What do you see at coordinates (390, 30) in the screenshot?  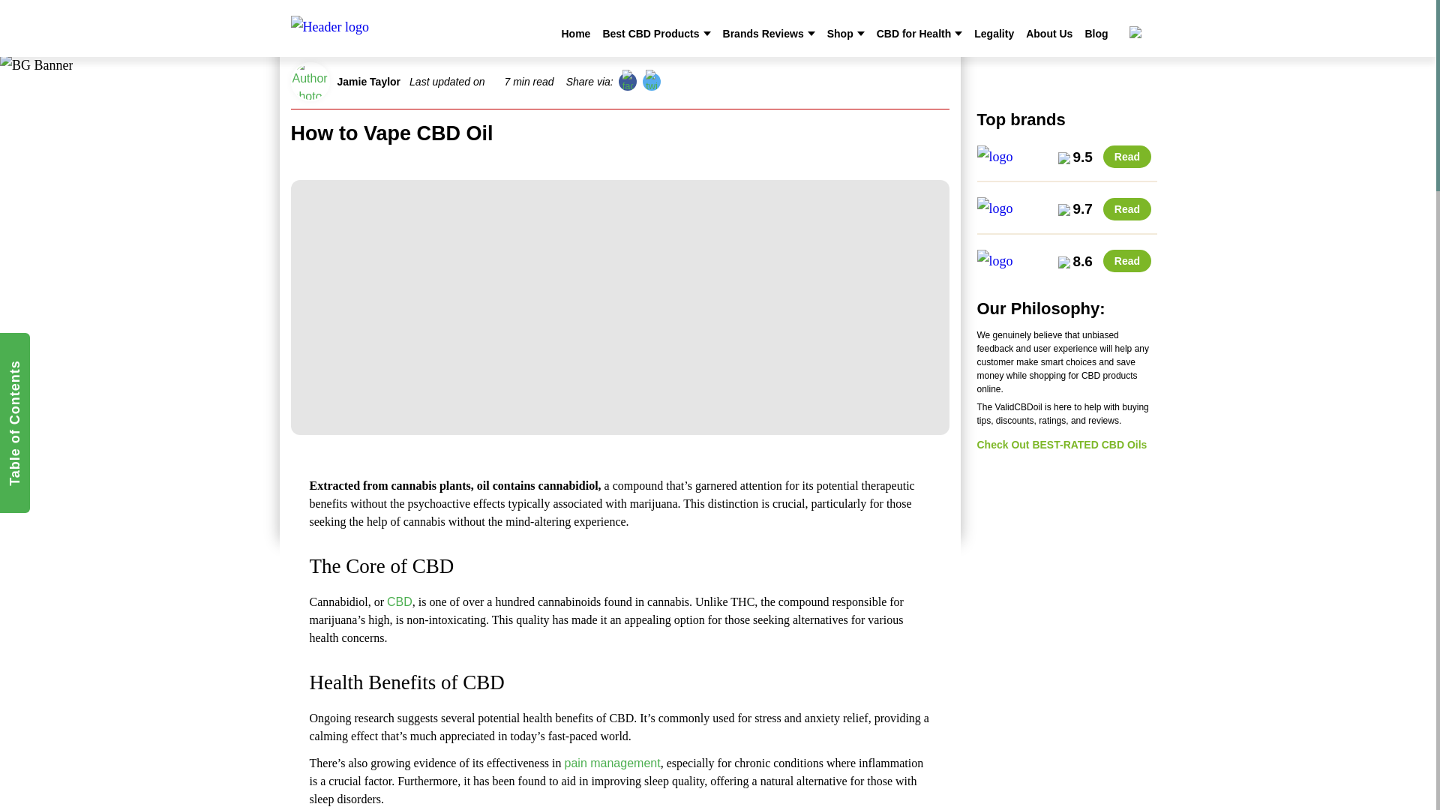 I see `CBD oil reviews` at bounding box center [390, 30].